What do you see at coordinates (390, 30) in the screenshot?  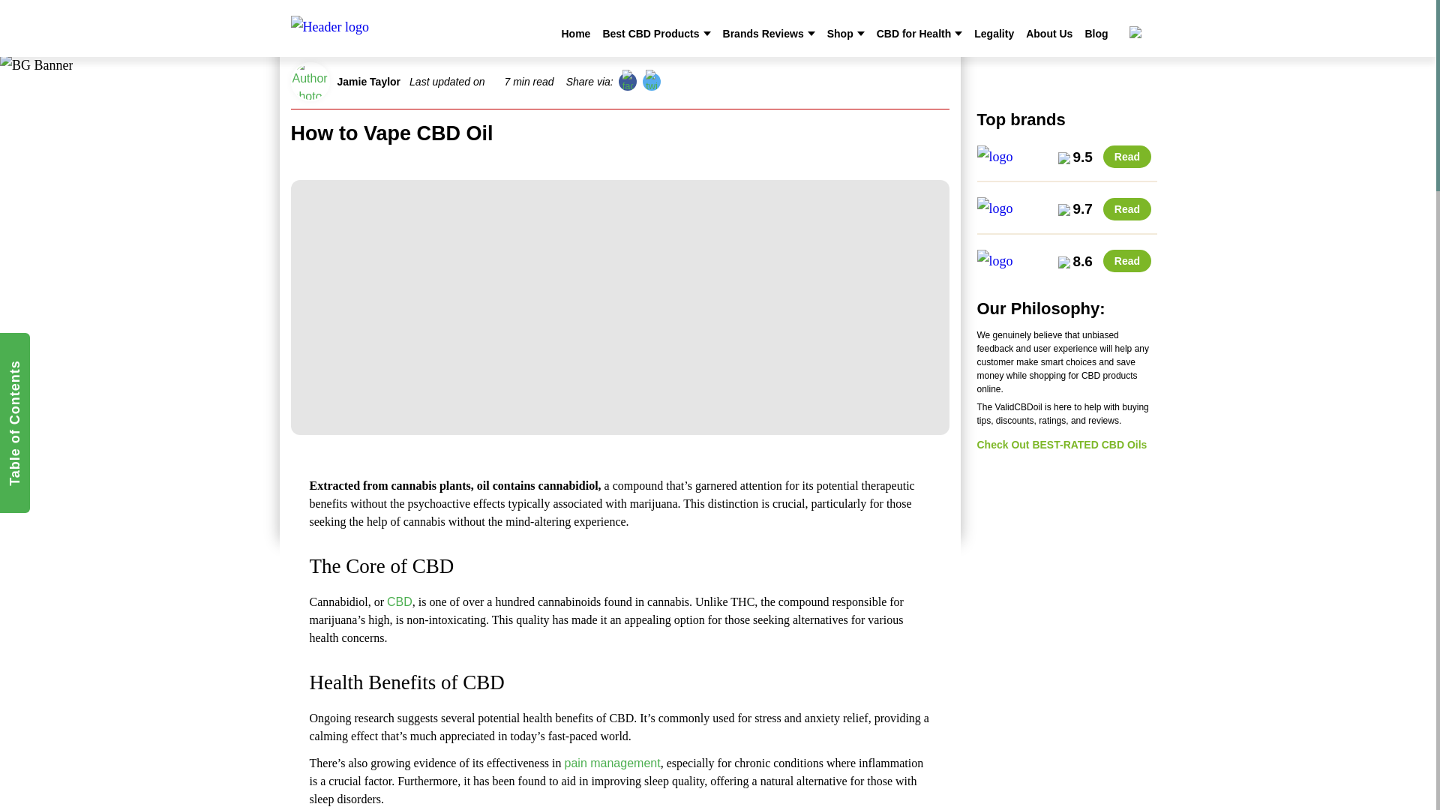 I see `CBD oil reviews` at bounding box center [390, 30].